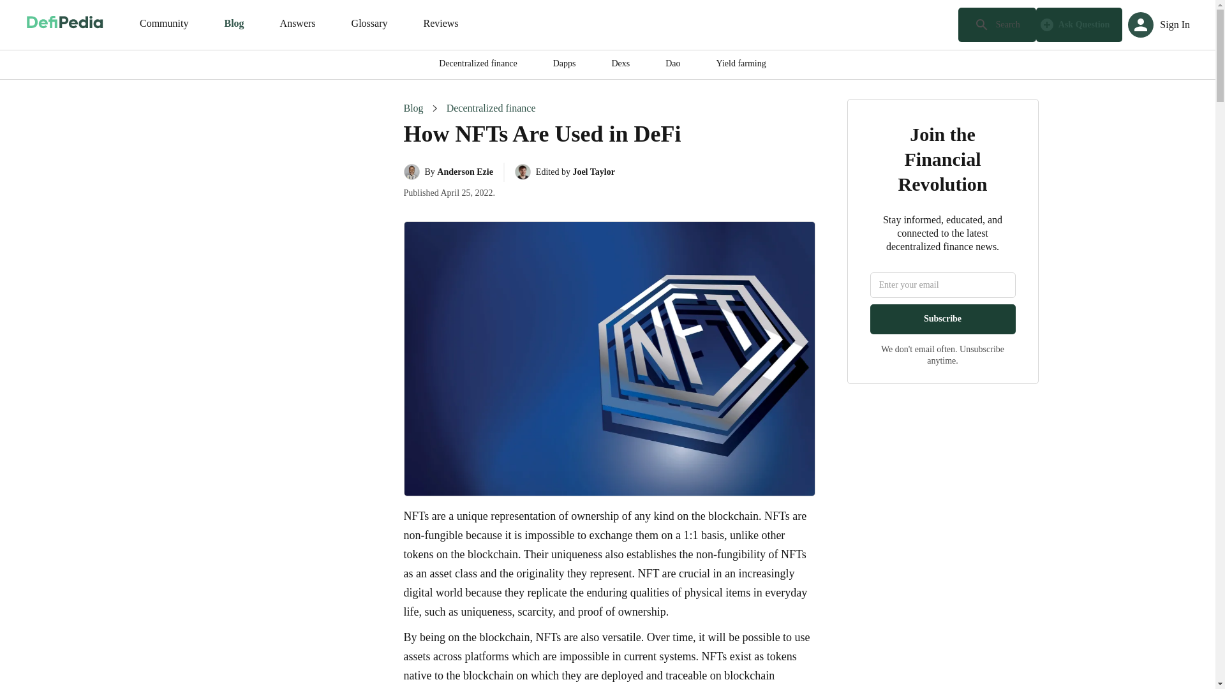  Describe the element at coordinates (369, 24) in the screenshot. I see `Glossary` at that location.